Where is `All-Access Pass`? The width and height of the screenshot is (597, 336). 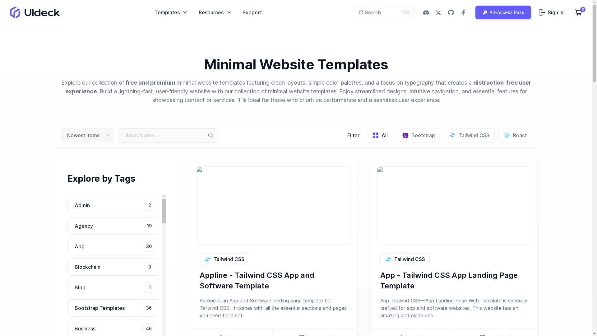 All-Access Pass is located at coordinates (470, 135).